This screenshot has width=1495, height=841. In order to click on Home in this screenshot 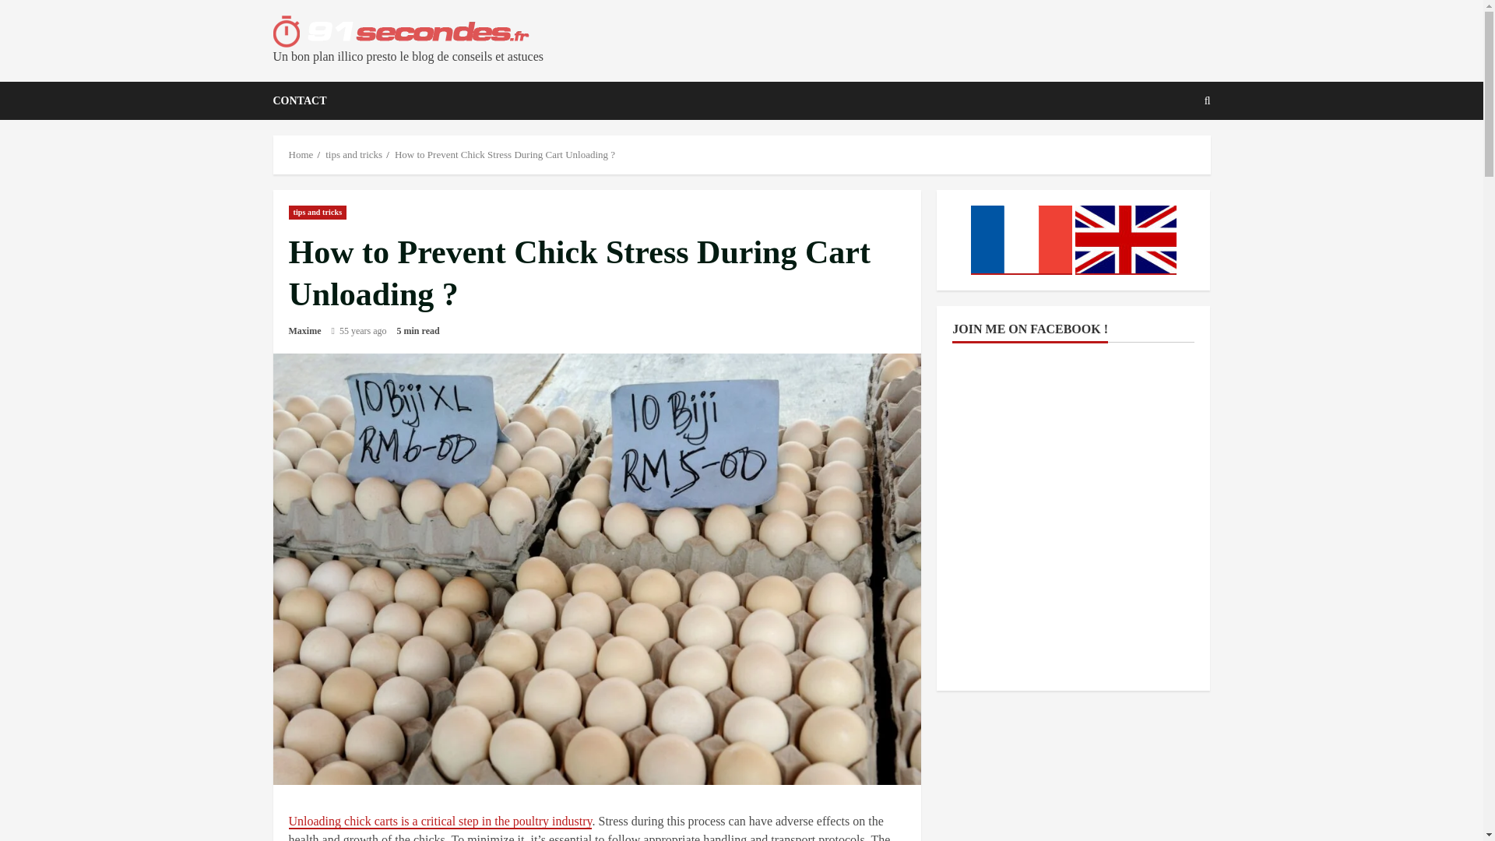, I will do `click(301, 154)`.